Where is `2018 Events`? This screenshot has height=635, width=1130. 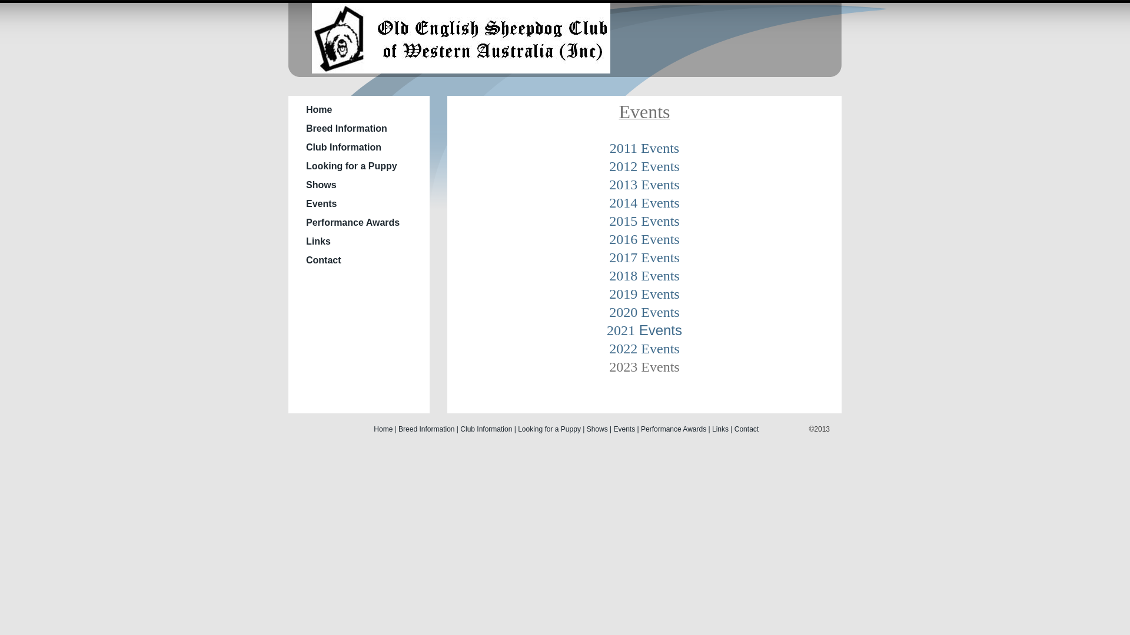
2018 Events is located at coordinates (644, 276).